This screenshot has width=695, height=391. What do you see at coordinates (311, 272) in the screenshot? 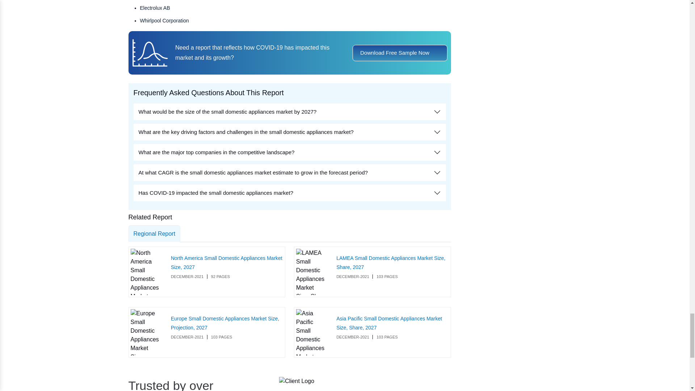
I see `LAMEA Small Domestic Appliances Market Size, Share, 2027` at bounding box center [311, 272].